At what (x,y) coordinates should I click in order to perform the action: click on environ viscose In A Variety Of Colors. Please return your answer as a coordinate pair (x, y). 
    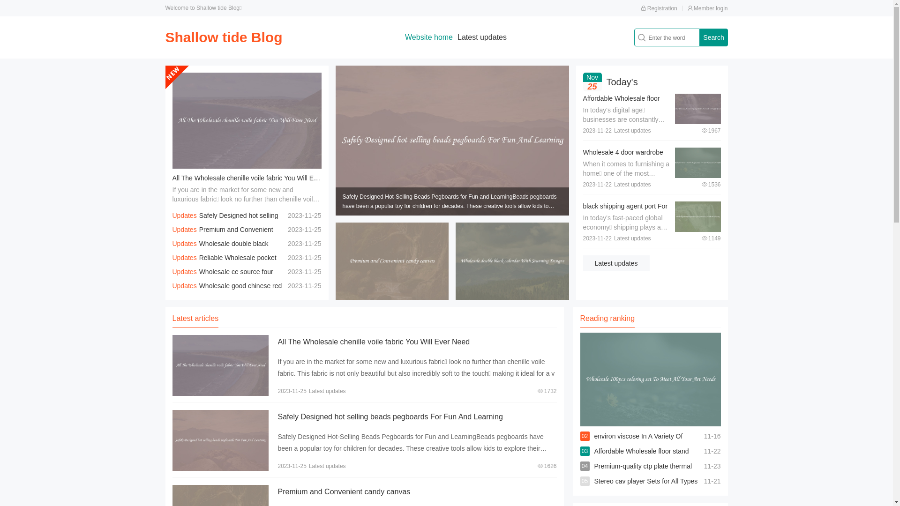
    Looking at the image, I should click on (638, 444).